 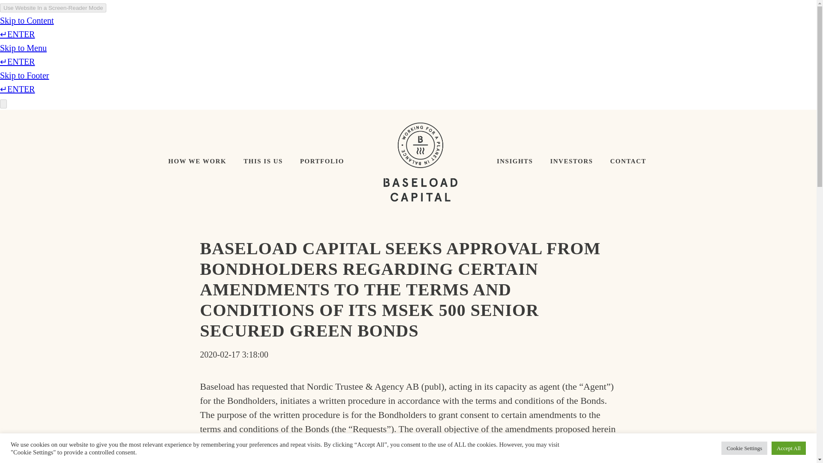 I want to click on PORTFOLIO, so click(x=322, y=161).